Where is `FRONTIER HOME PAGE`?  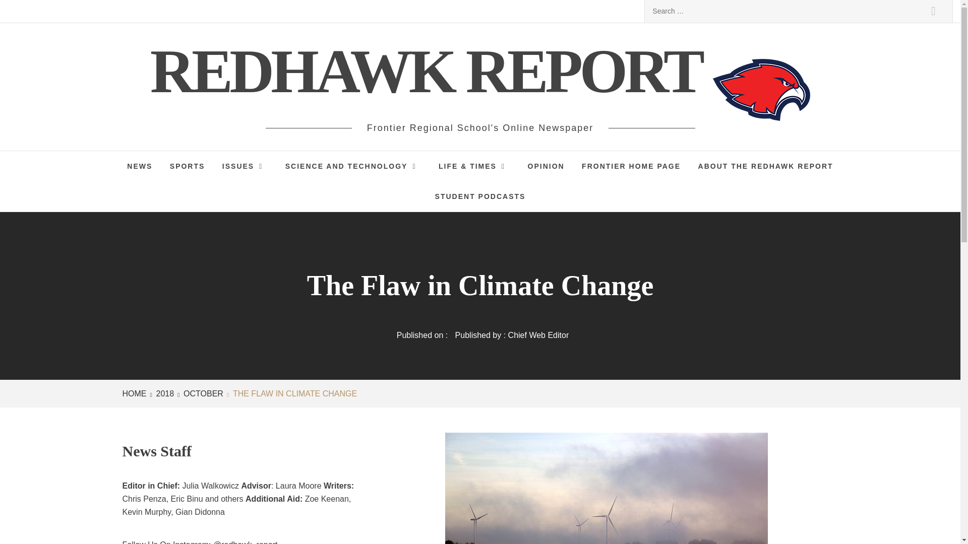
FRONTIER HOME PAGE is located at coordinates (631, 166).